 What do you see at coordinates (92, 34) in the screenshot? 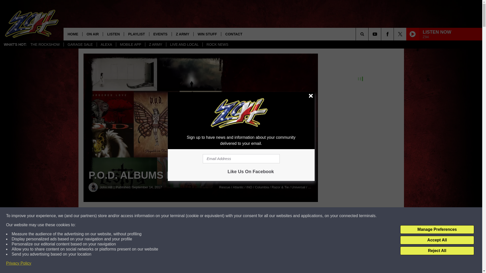
I see `ON AIR` at bounding box center [92, 34].